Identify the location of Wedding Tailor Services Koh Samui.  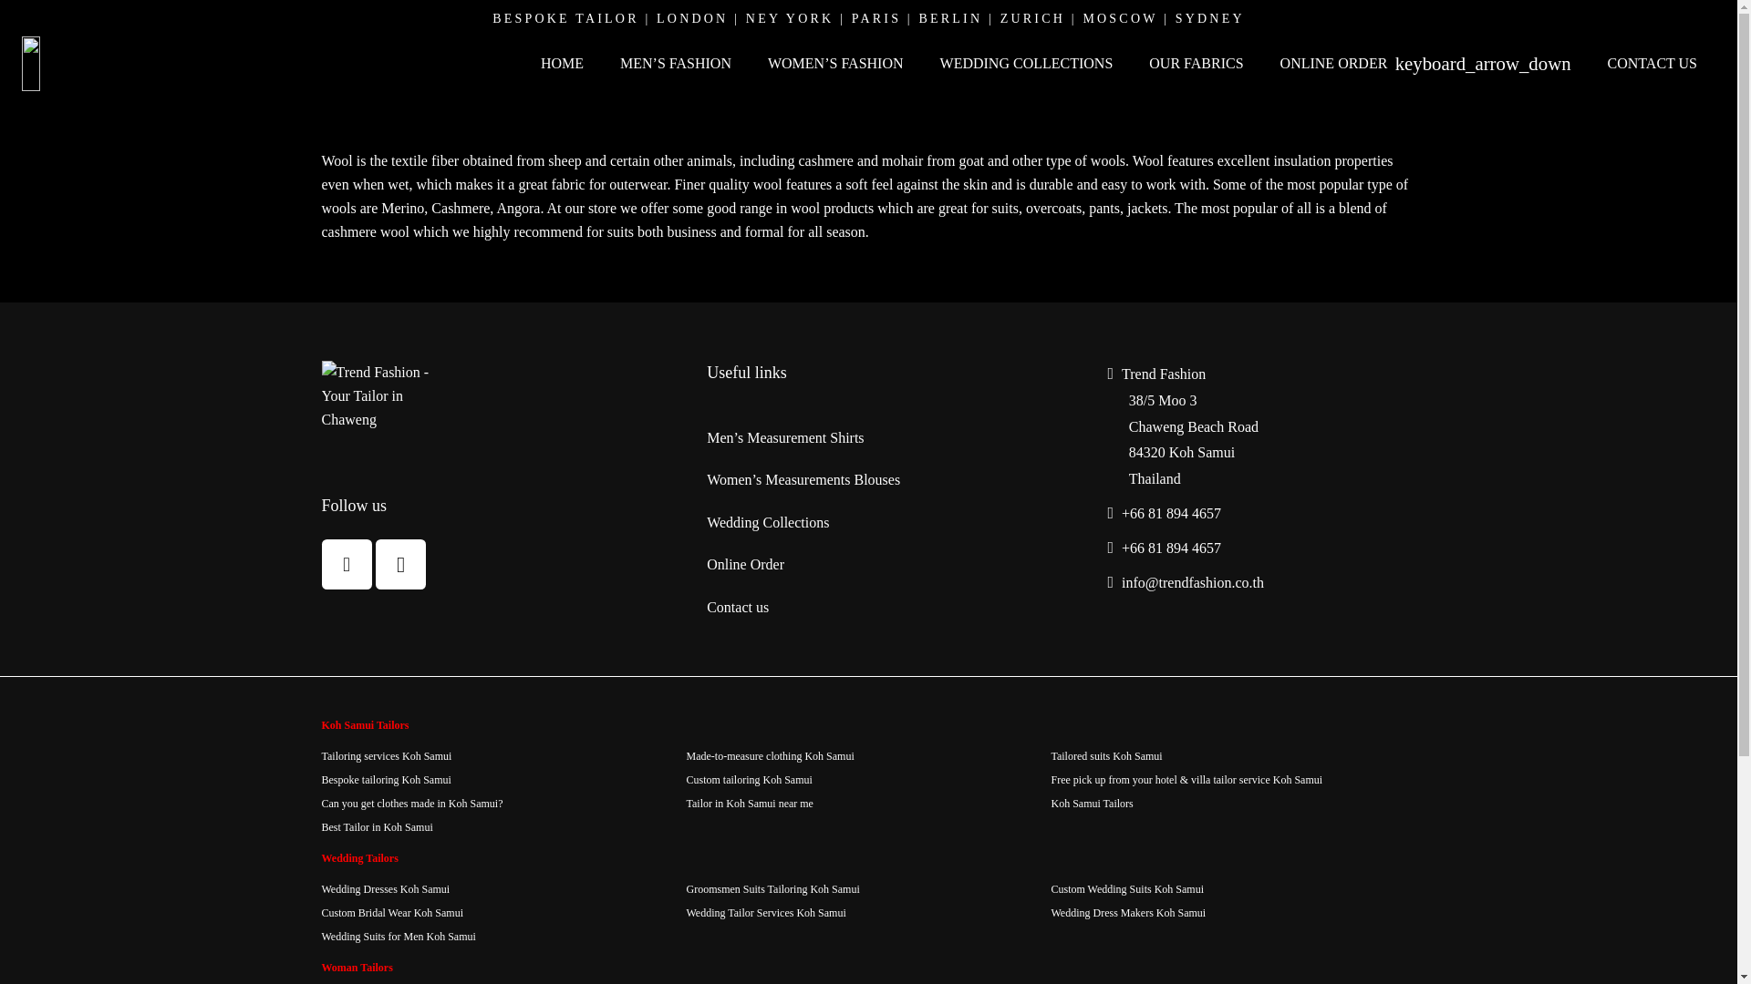
(766, 912).